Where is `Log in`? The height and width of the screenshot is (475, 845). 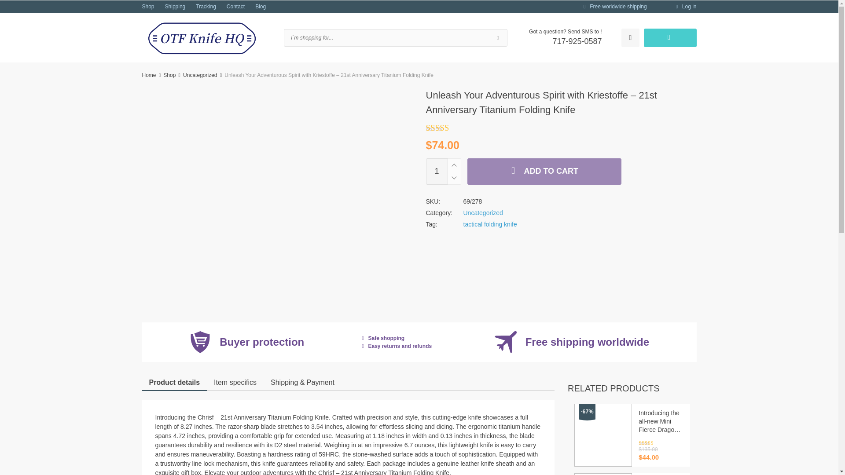
Log in is located at coordinates (685, 6).